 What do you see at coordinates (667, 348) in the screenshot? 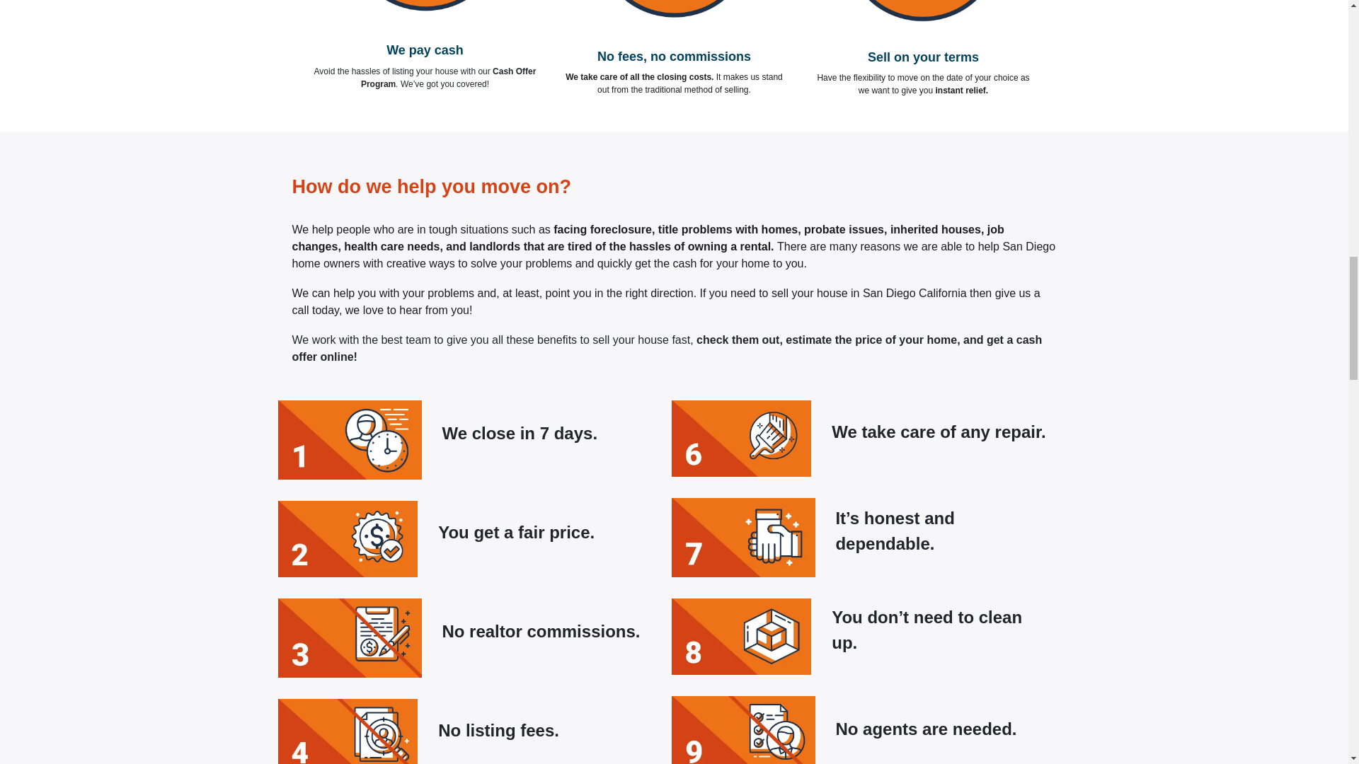
I see `get a cash offer online!` at bounding box center [667, 348].